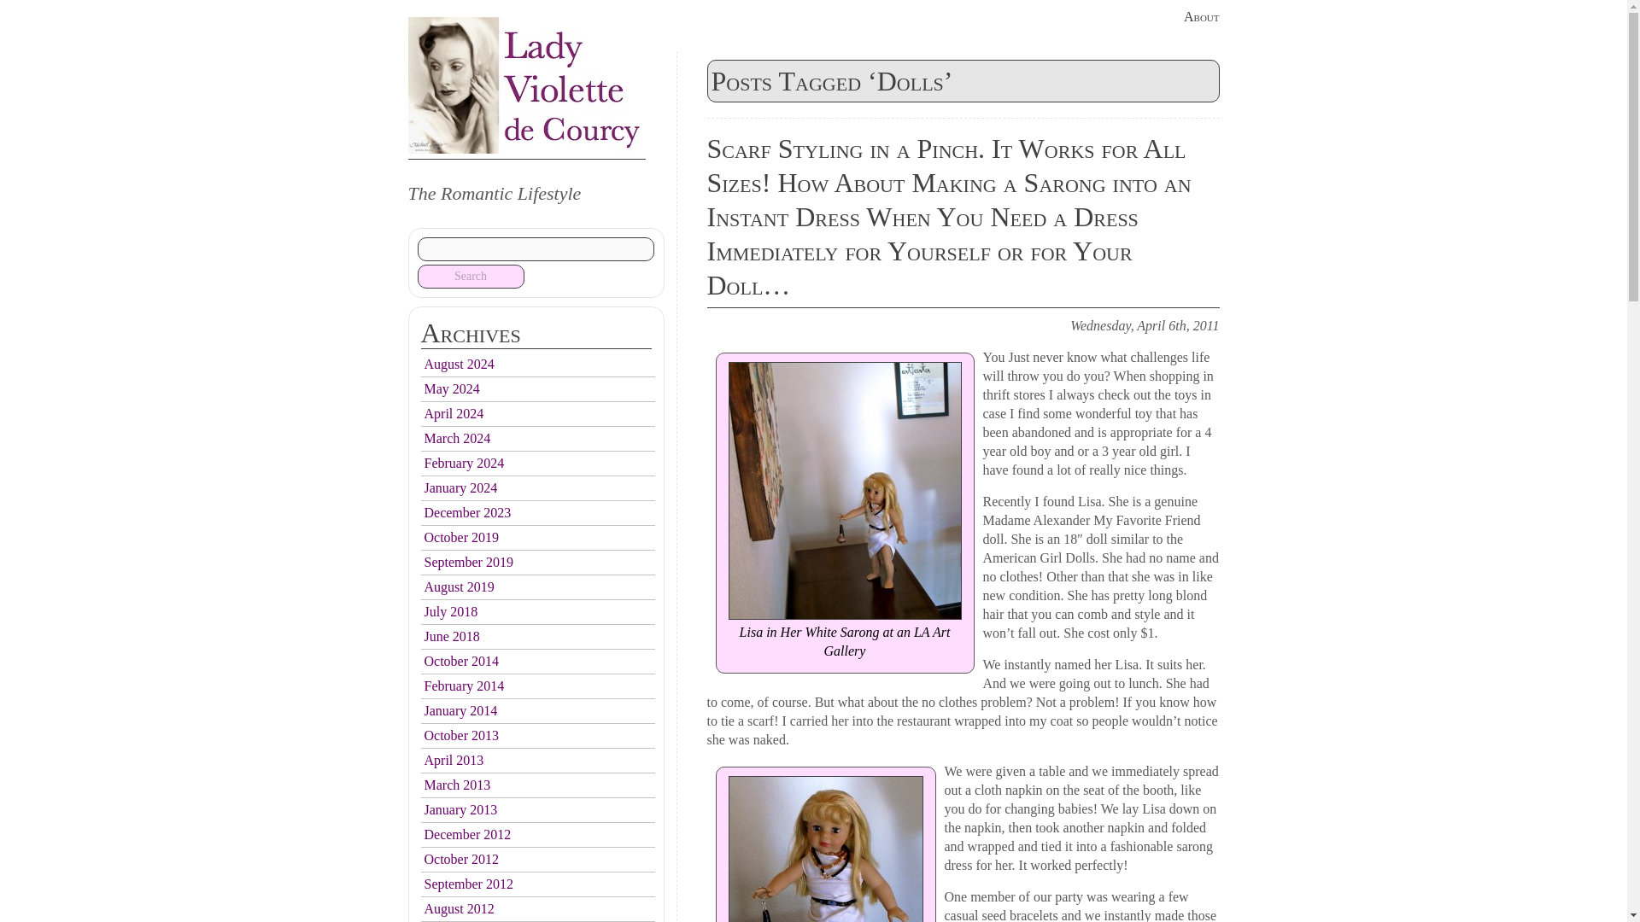 The height and width of the screenshot is (922, 1640). Describe the element at coordinates (451, 635) in the screenshot. I see `June 2018` at that location.